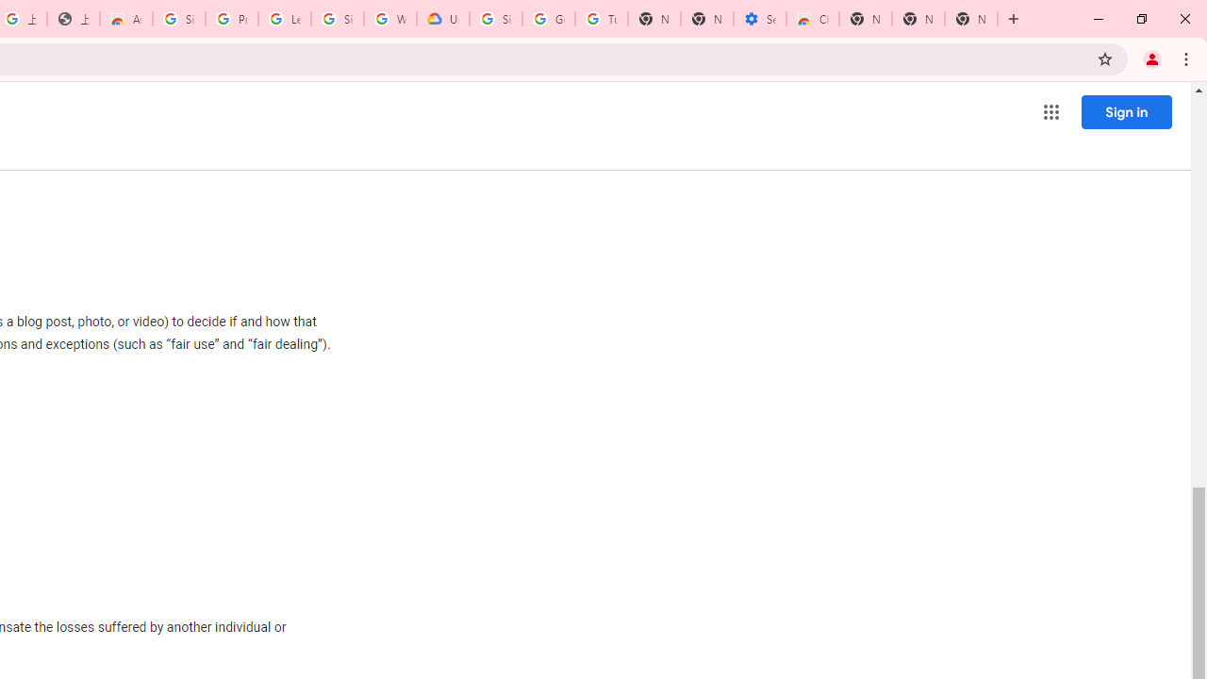  I want to click on Google Account Help, so click(549, 19).